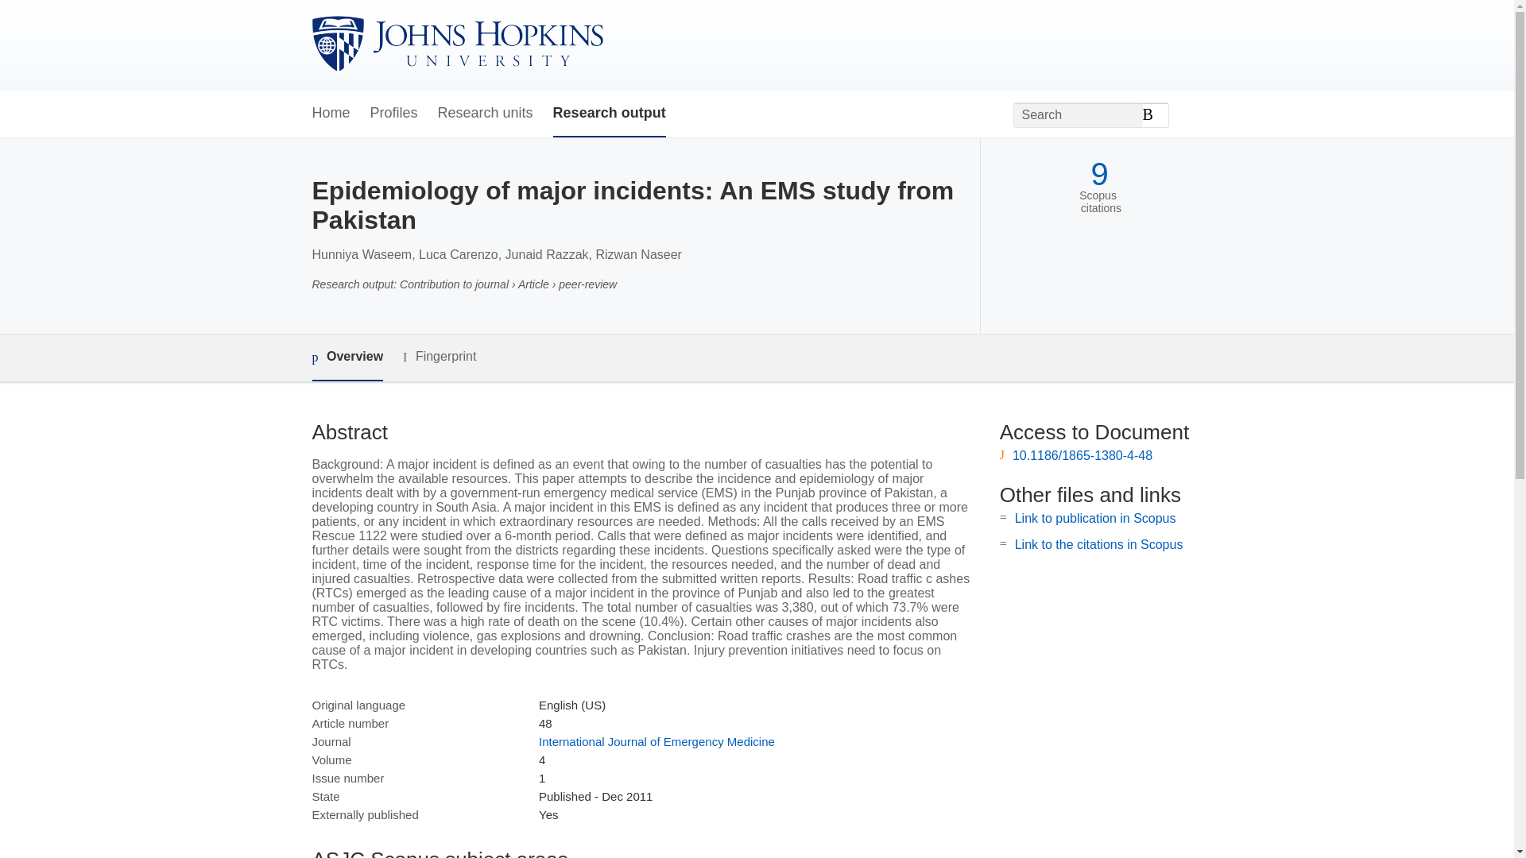  Describe the element at coordinates (439, 357) in the screenshot. I see `Fingerprint` at that location.